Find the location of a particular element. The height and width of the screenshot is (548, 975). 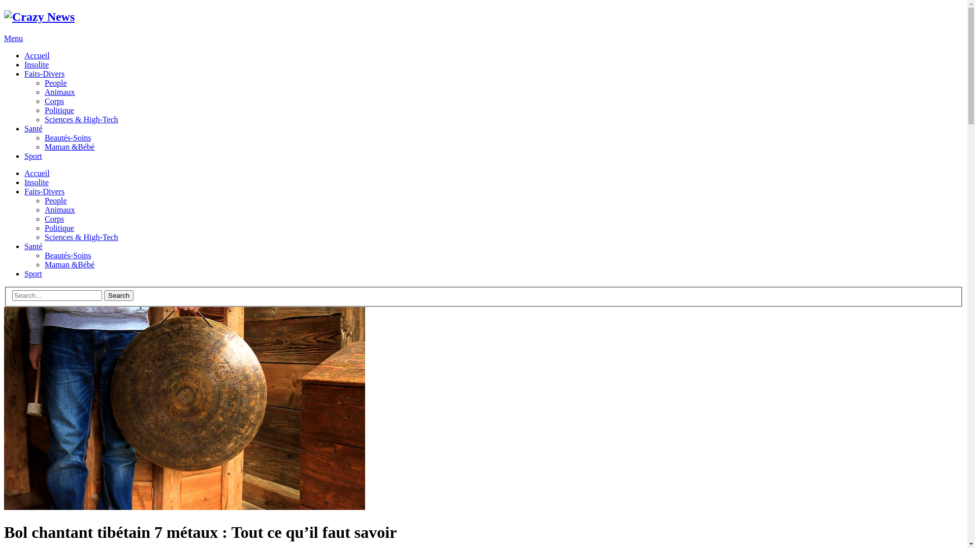

People is located at coordinates (56, 201).